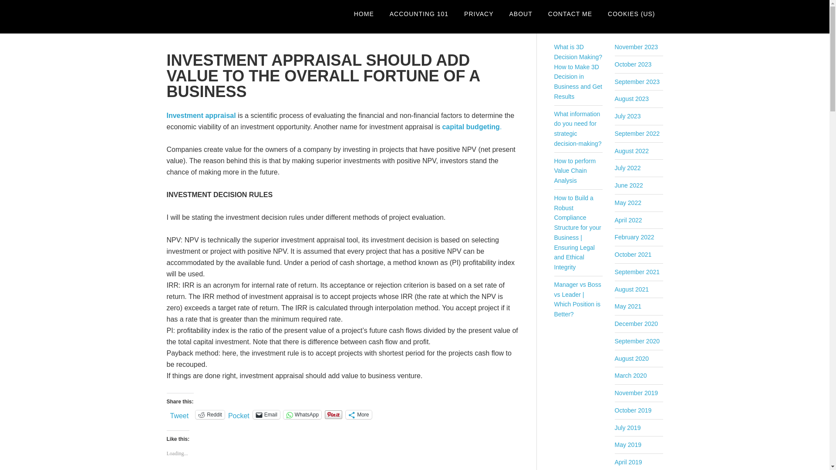  What do you see at coordinates (574, 171) in the screenshot?
I see `How to perform Value Chain Analysis` at bounding box center [574, 171].